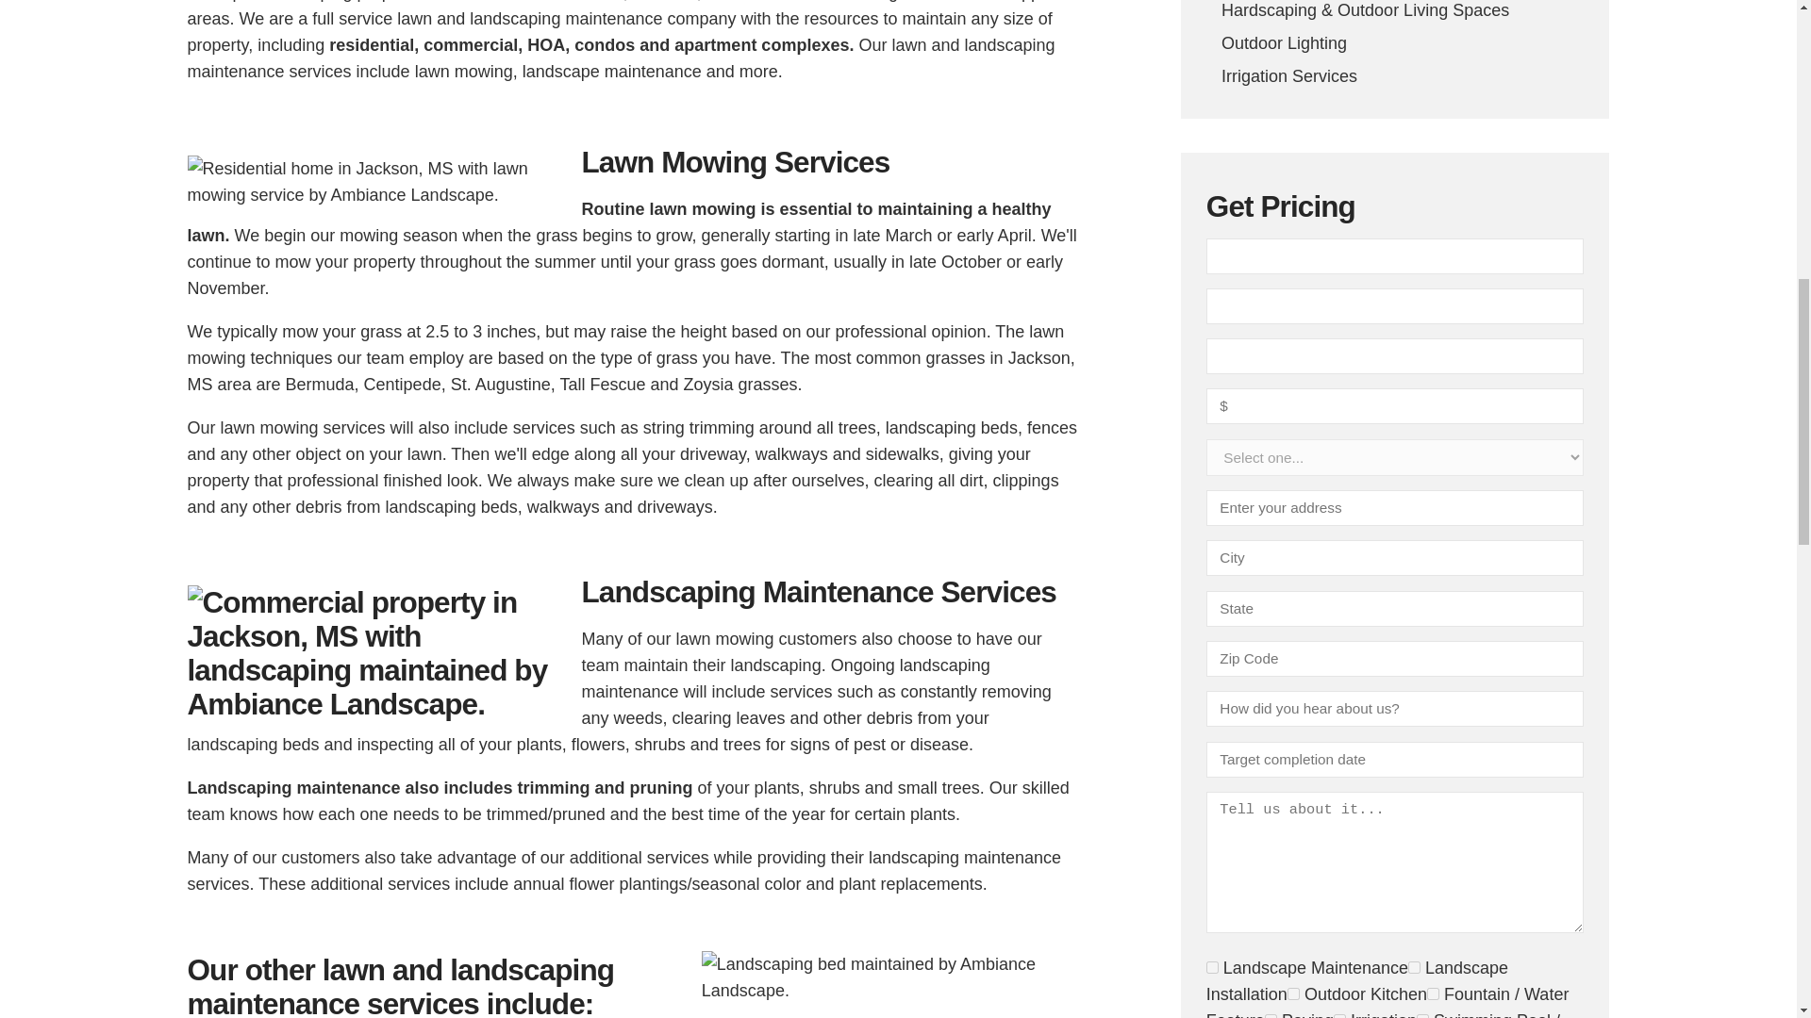  What do you see at coordinates (1414, 967) in the screenshot?
I see `Landscape Installation` at bounding box center [1414, 967].